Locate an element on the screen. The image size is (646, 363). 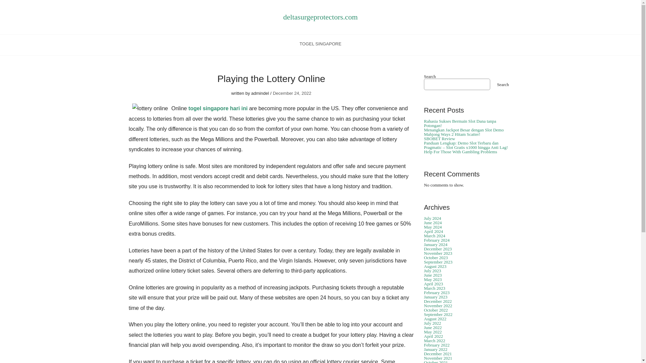
October 2023 is located at coordinates (435, 257).